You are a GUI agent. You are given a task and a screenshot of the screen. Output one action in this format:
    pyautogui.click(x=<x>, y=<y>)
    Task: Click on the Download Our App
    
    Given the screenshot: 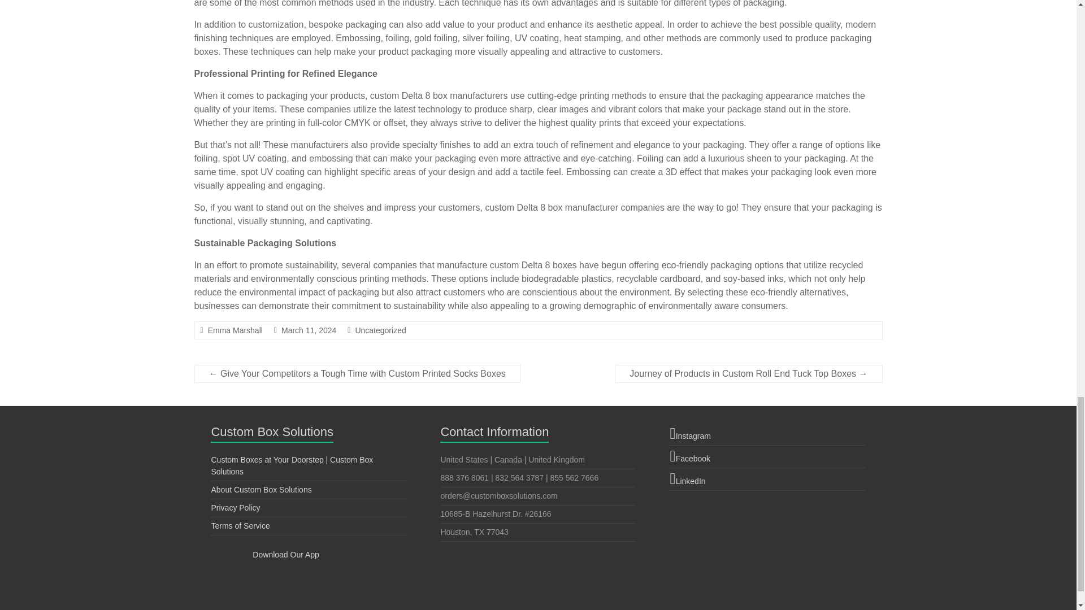 What is the action you would take?
    pyautogui.click(x=264, y=555)
    